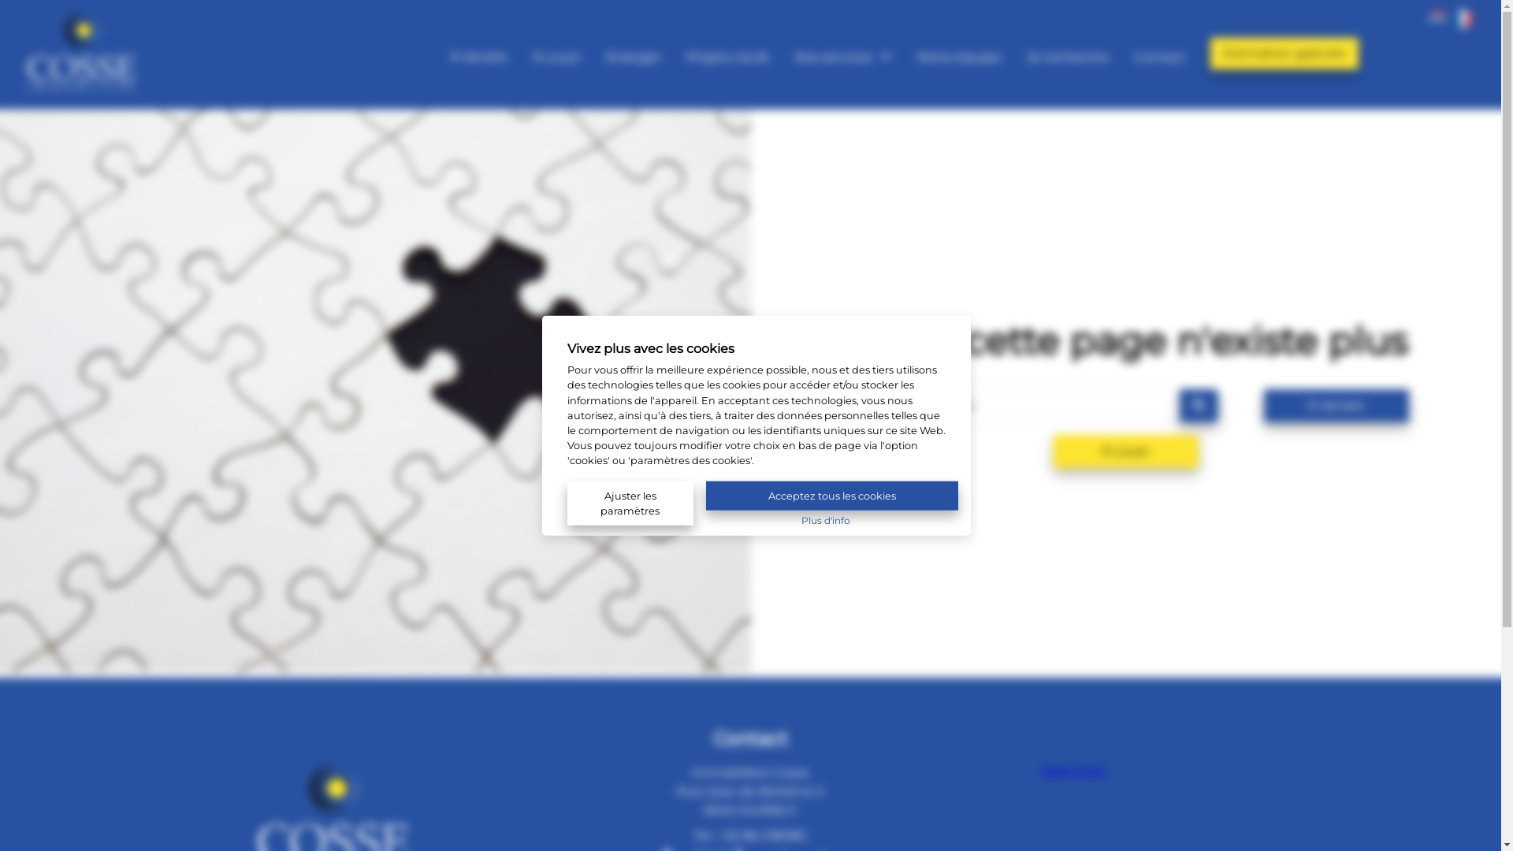 The height and width of the screenshot is (851, 1513). What do you see at coordinates (843, 55) in the screenshot?
I see `Nos services` at bounding box center [843, 55].